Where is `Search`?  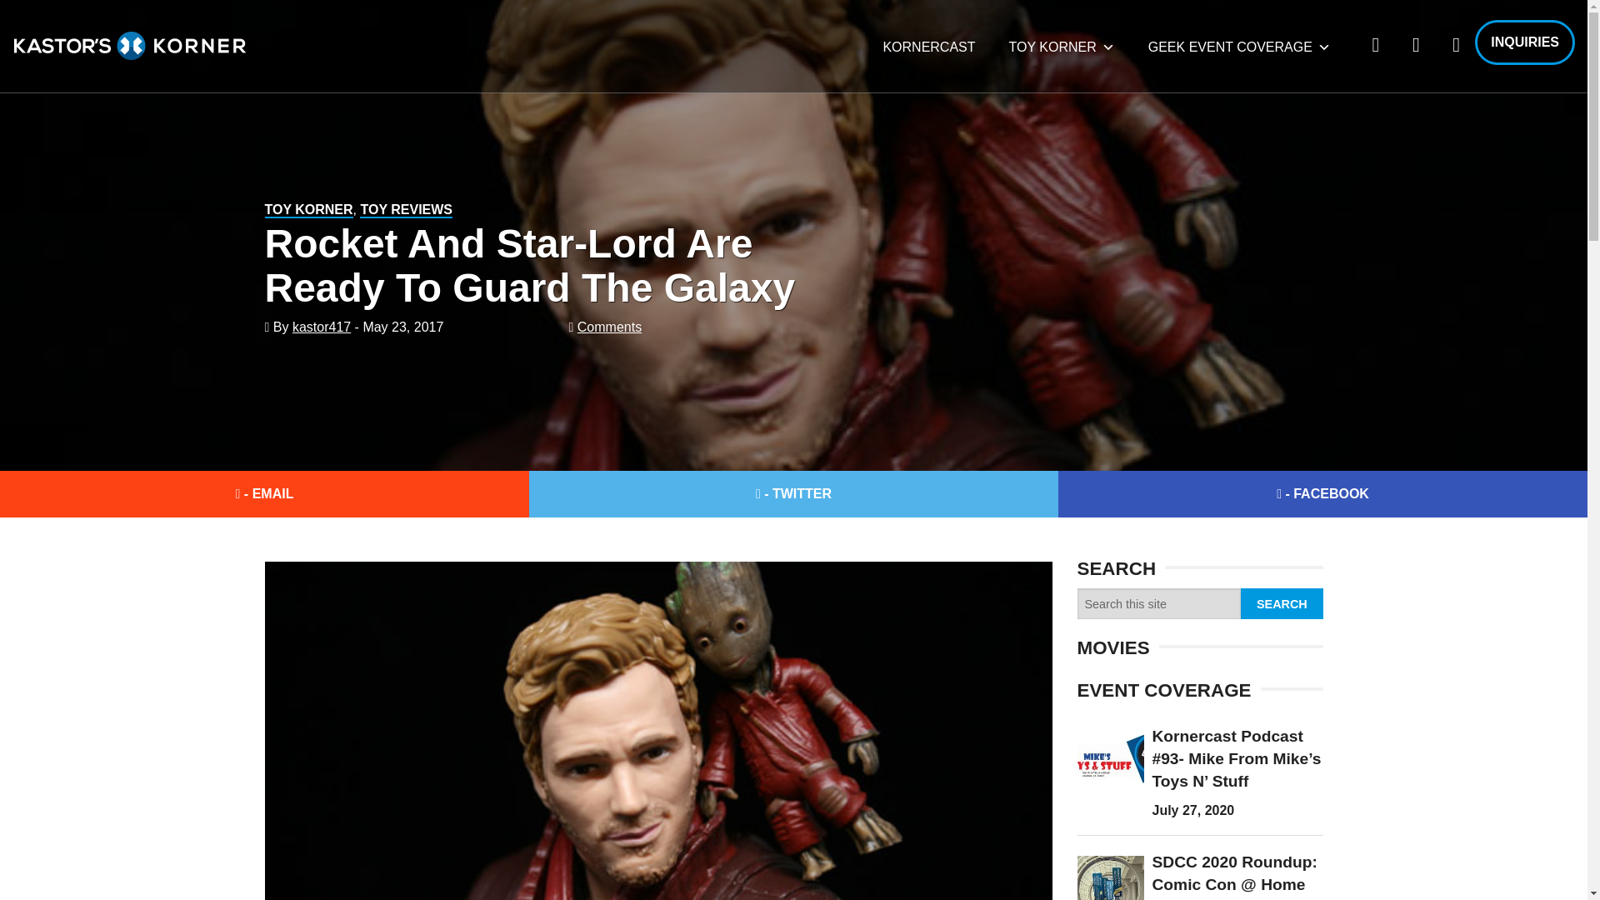
Search is located at coordinates (1282, 603).